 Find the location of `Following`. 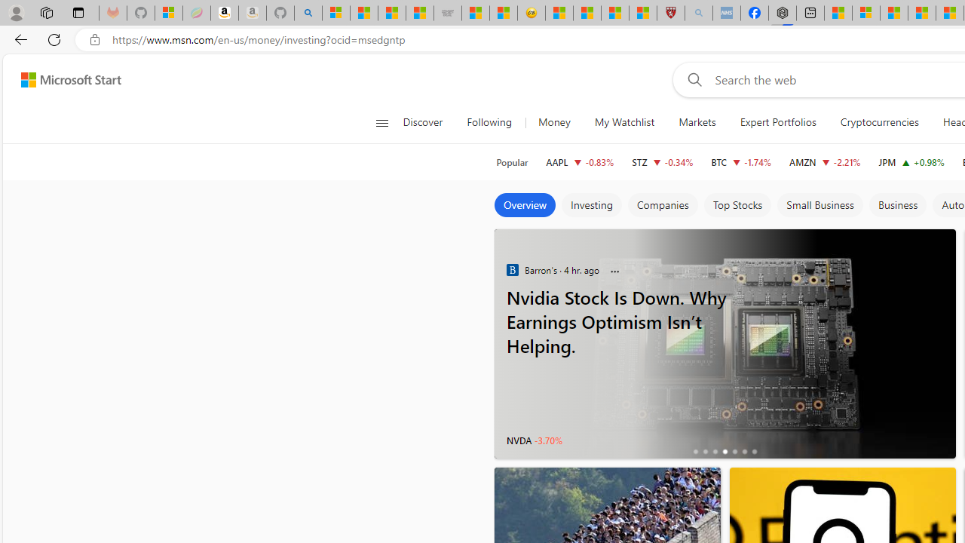

Following is located at coordinates (490, 122).